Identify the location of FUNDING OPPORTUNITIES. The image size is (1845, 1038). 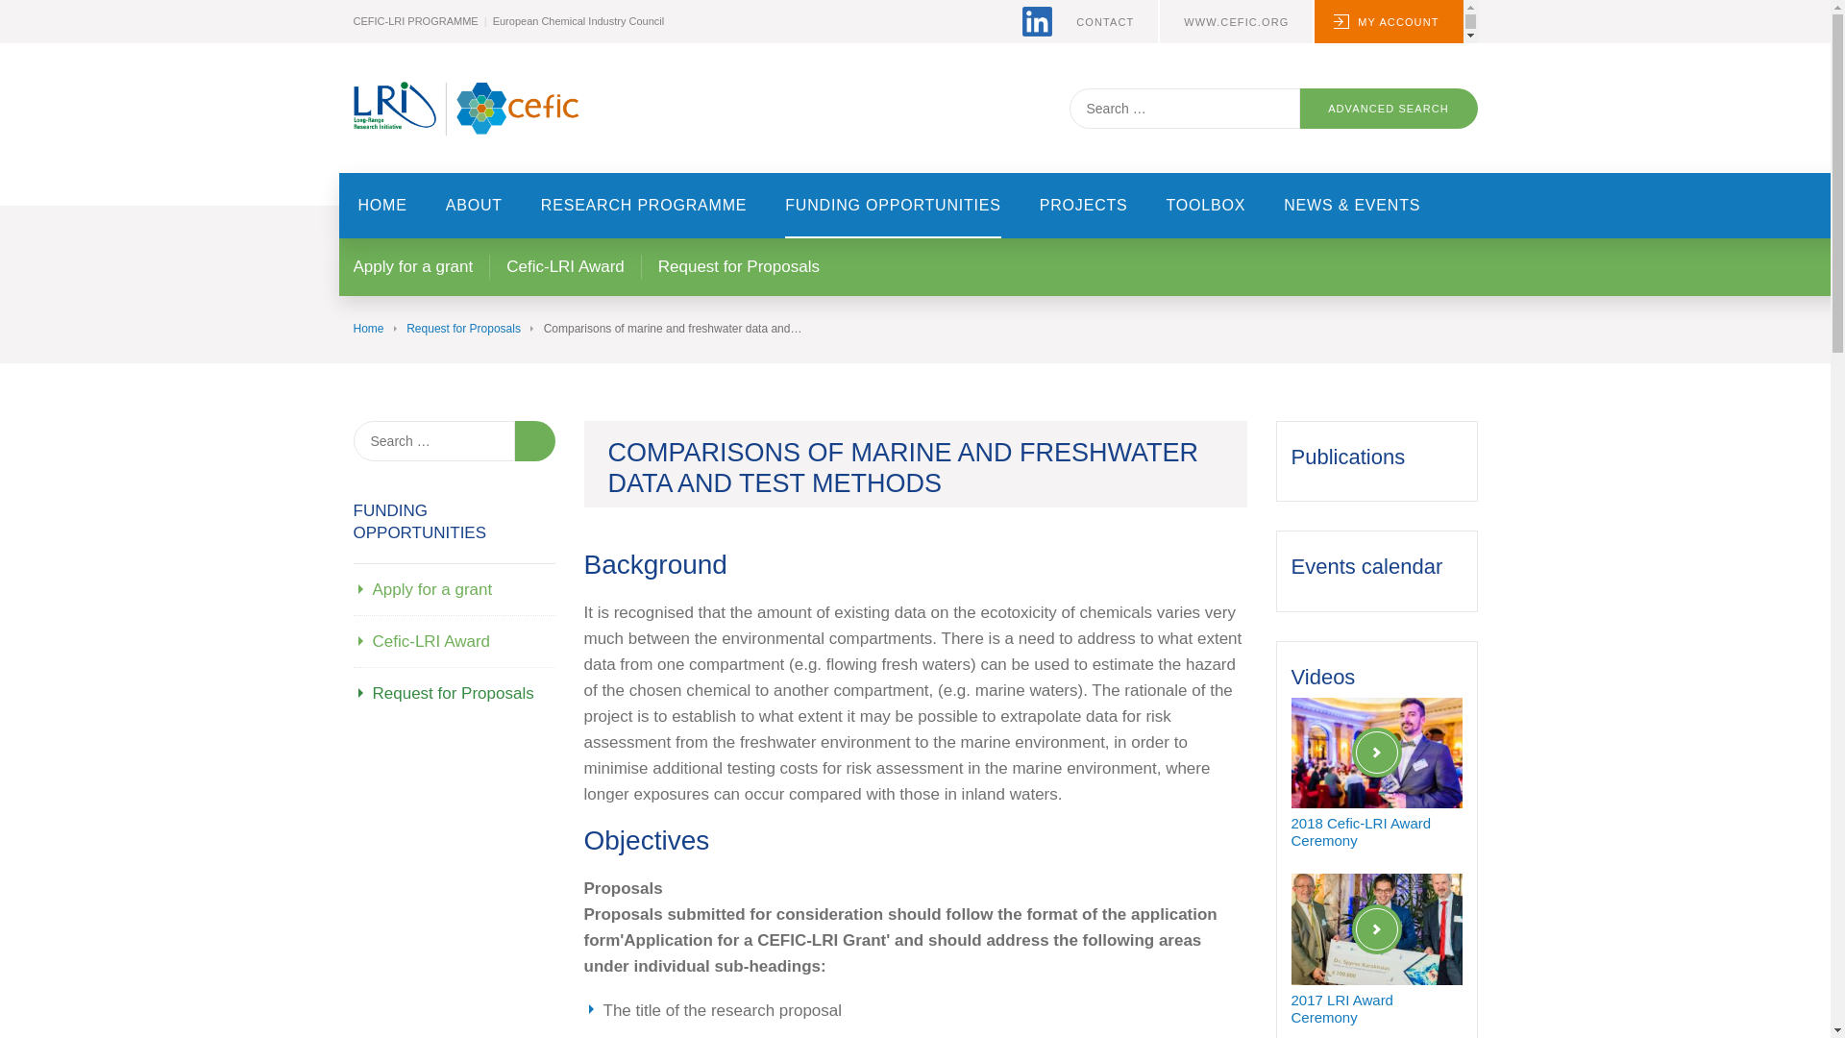
(894, 206).